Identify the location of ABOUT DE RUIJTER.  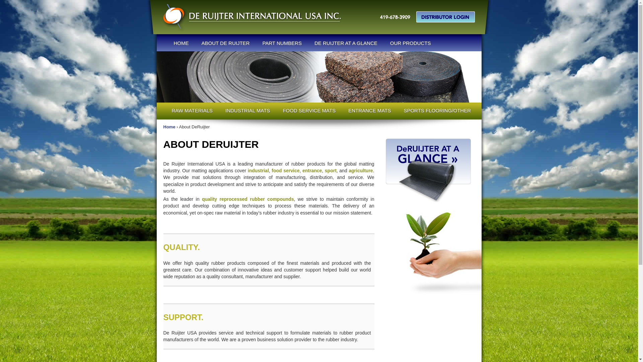
(225, 43).